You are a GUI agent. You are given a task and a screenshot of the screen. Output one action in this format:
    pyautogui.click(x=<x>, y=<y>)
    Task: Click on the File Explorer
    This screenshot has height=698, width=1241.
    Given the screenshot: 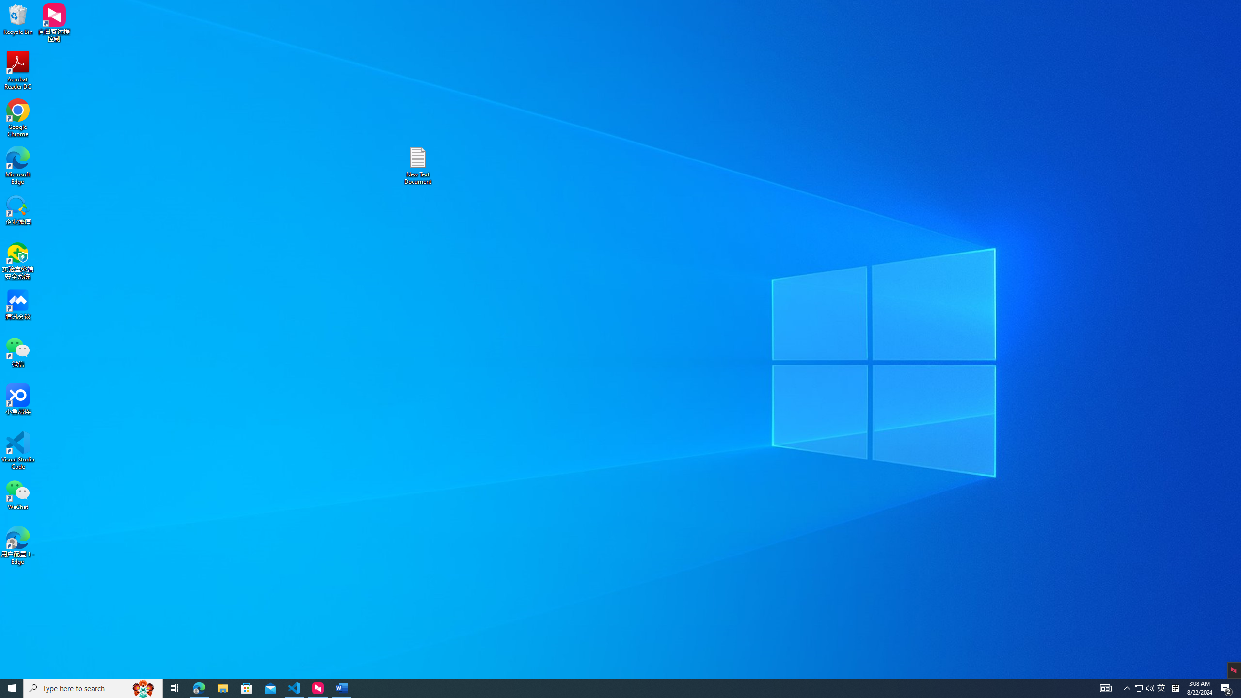 What is the action you would take?
    pyautogui.click(x=223, y=688)
    